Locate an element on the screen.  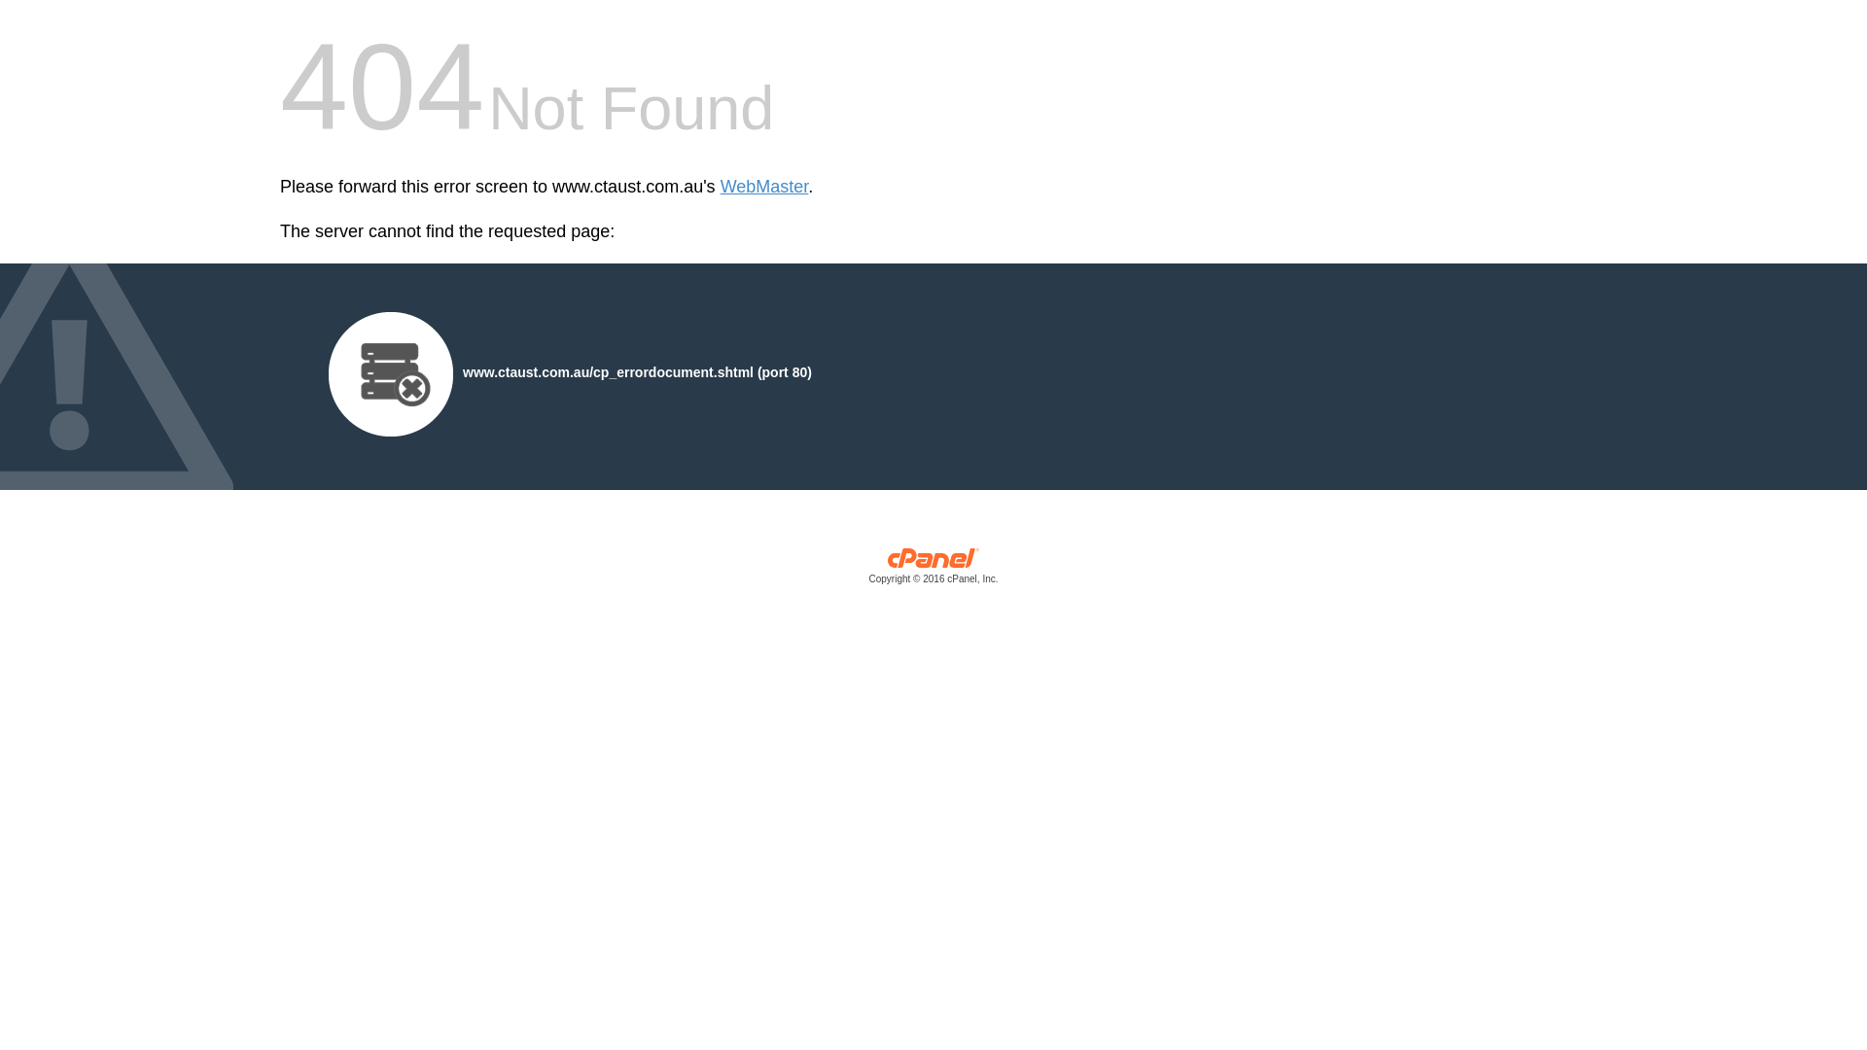
WebMaster is located at coordinates (764, 187).